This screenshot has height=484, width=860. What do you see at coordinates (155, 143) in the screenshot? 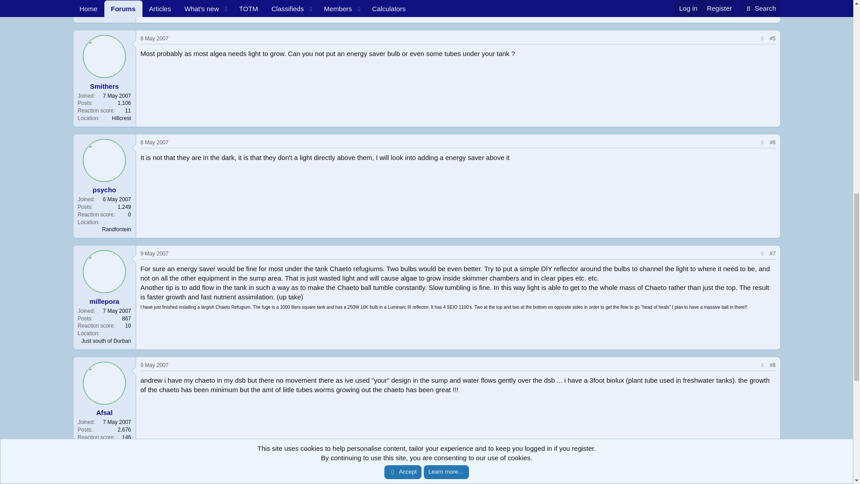
I see `8 May 2007 at 09:35` at bounding box center [155, 143].